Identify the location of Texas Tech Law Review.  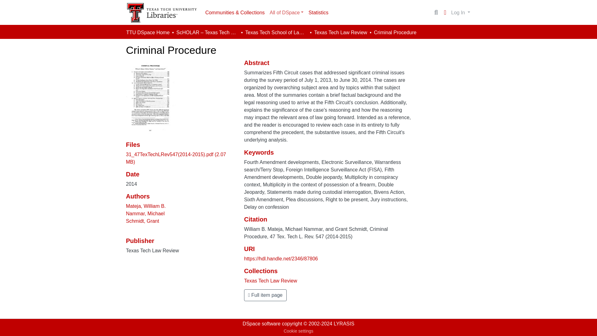
(340, 32).